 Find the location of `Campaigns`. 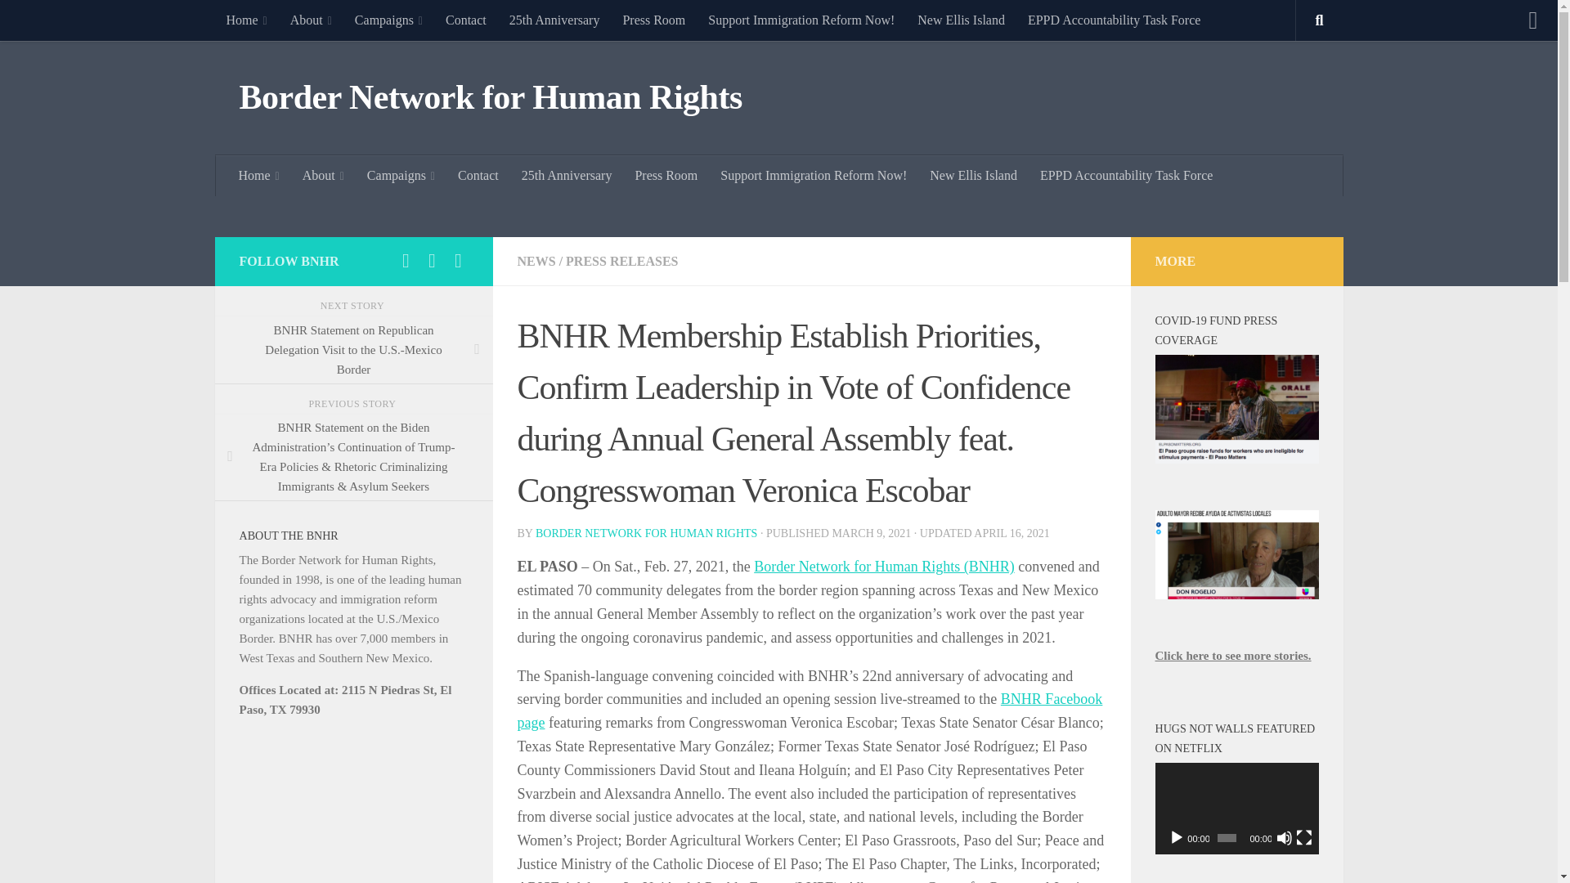

Campaigns is located at coordinates (389, 20).